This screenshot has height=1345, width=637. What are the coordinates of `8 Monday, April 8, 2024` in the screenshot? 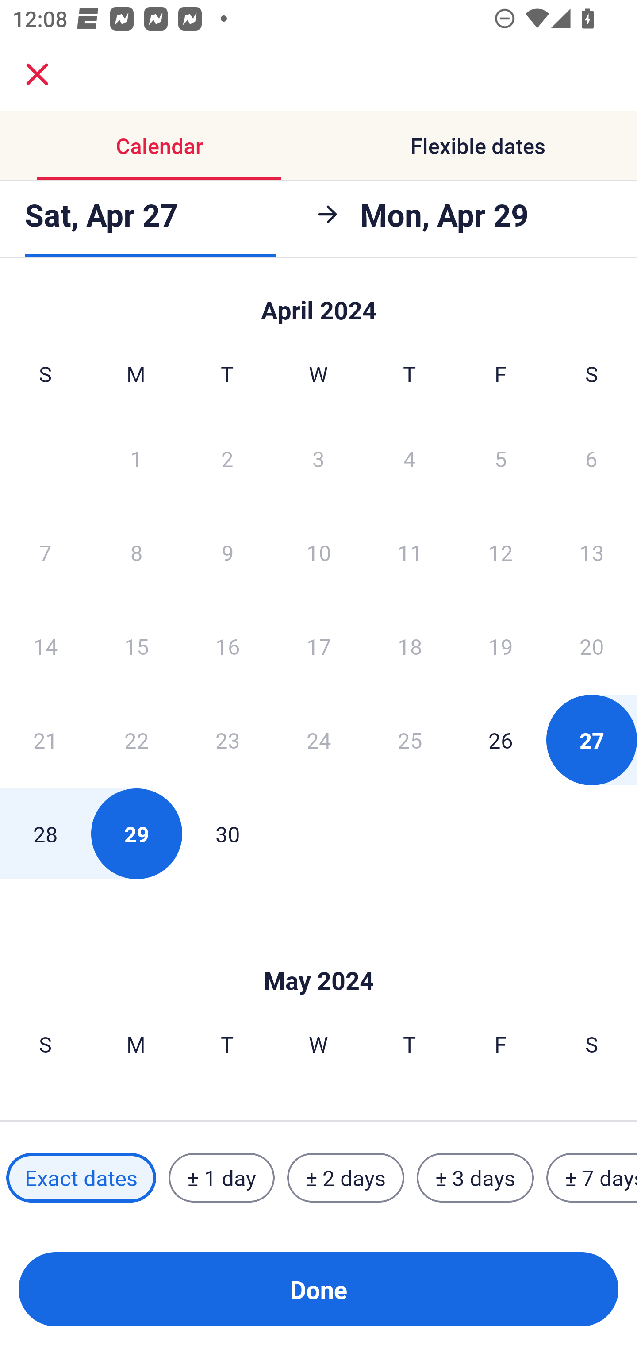 It's located at (136, 552).